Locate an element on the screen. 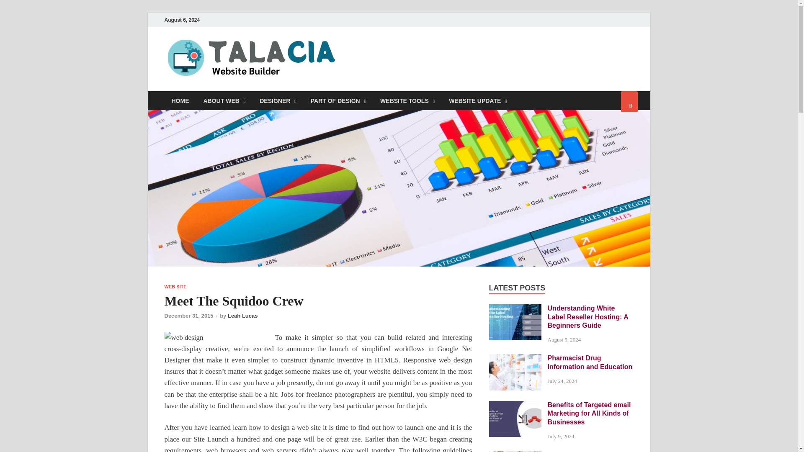 The width and height of the screenshot is (804, 452). HOME is located at coordinates (180, 100).